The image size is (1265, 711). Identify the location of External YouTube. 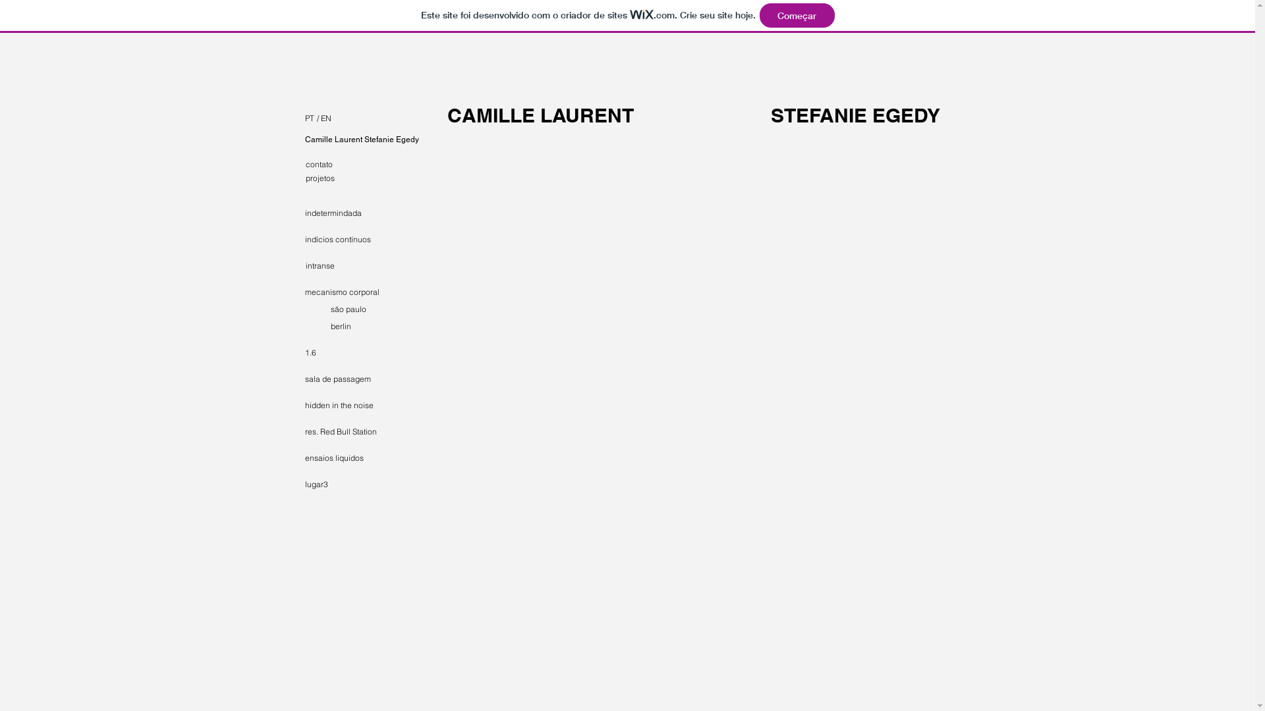
(605, 230).